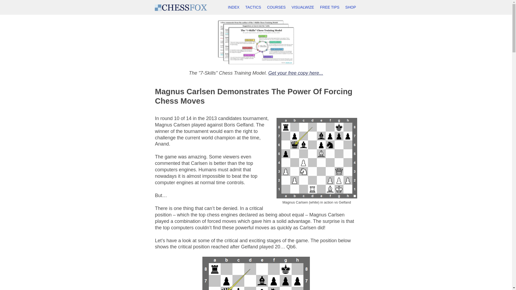 This screenshot has height=290, width=516. I want to click on Chess Training Products by Chessfox, so click(351, 8).